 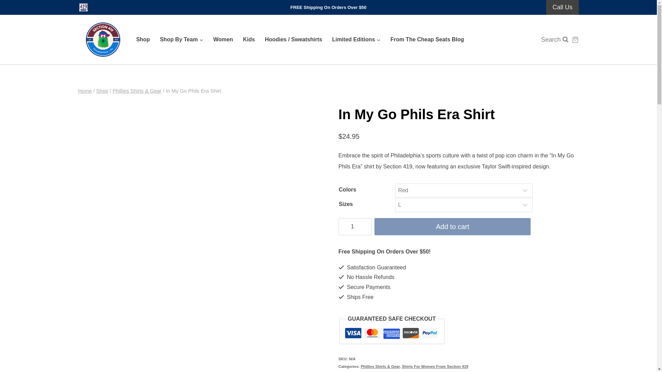 I want to click on Home, so click(x=85, y=91).